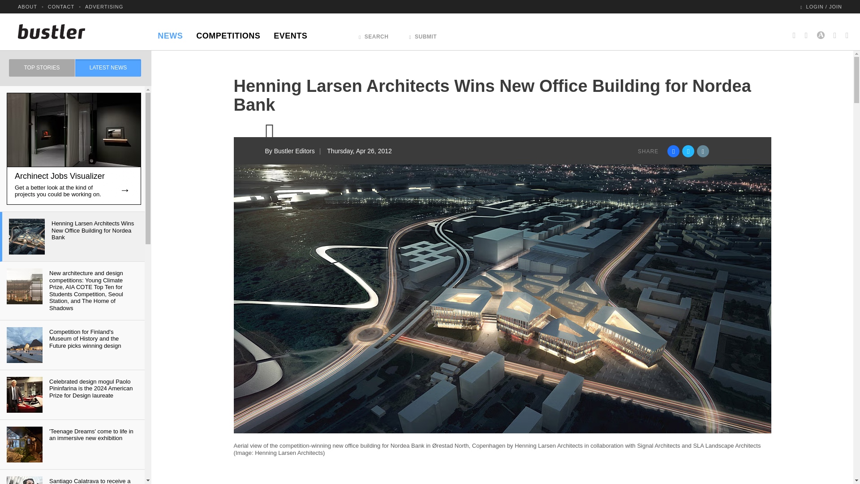 This screenshot has width=860, height=484. I want to click on ABOUT, so click(27, 6).